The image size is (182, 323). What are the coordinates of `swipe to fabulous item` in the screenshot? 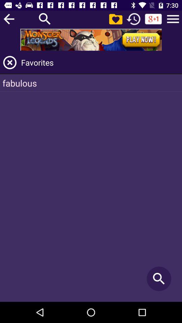 It's located at (91, 83).